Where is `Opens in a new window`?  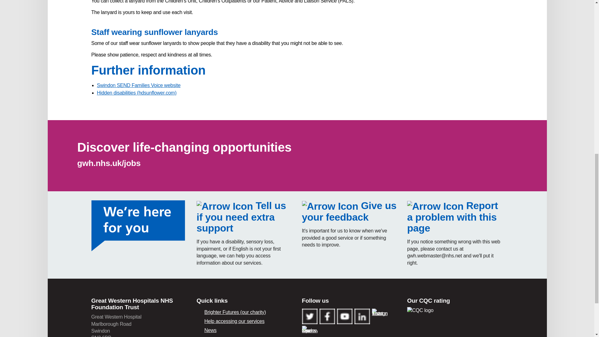
Opens in a new window is located at coordinates (138, 85).